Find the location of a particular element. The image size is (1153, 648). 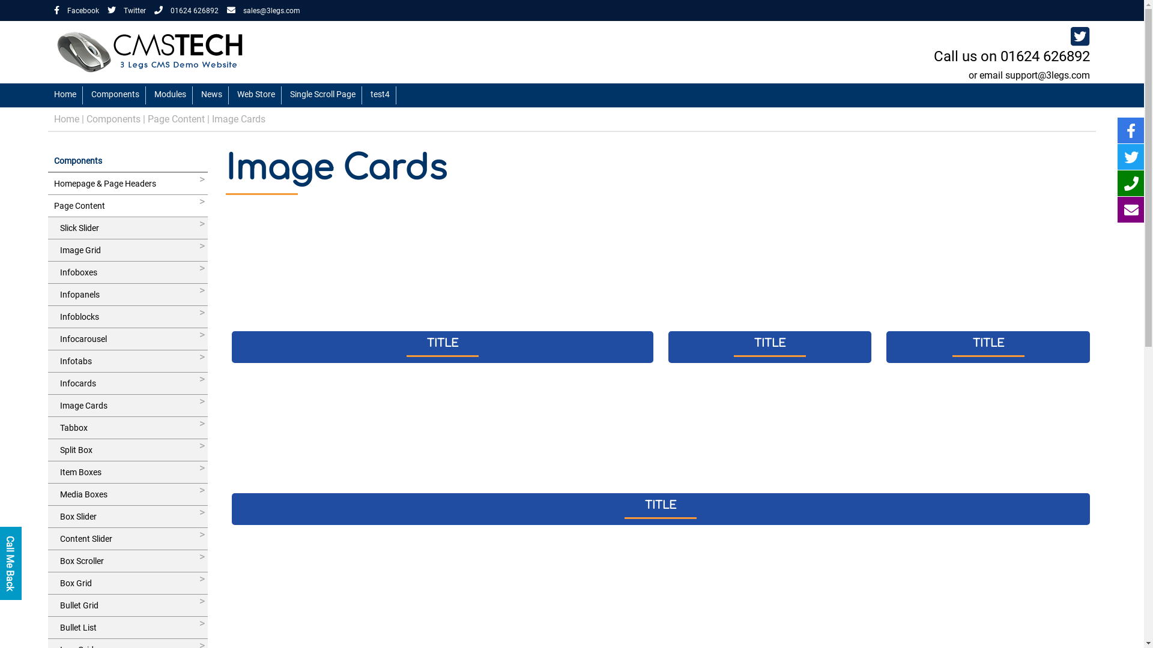

Tabbox is located at coordinates (128, 428).